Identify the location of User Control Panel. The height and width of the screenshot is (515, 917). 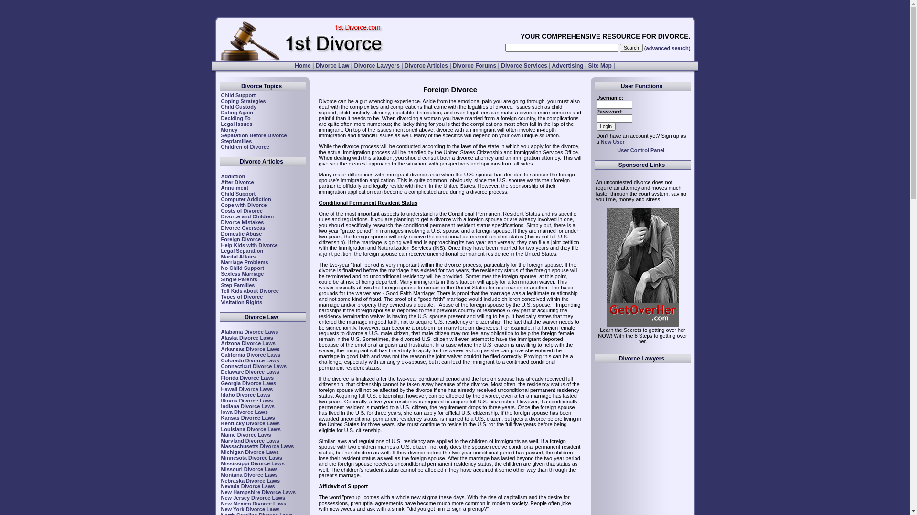
(641, 150).